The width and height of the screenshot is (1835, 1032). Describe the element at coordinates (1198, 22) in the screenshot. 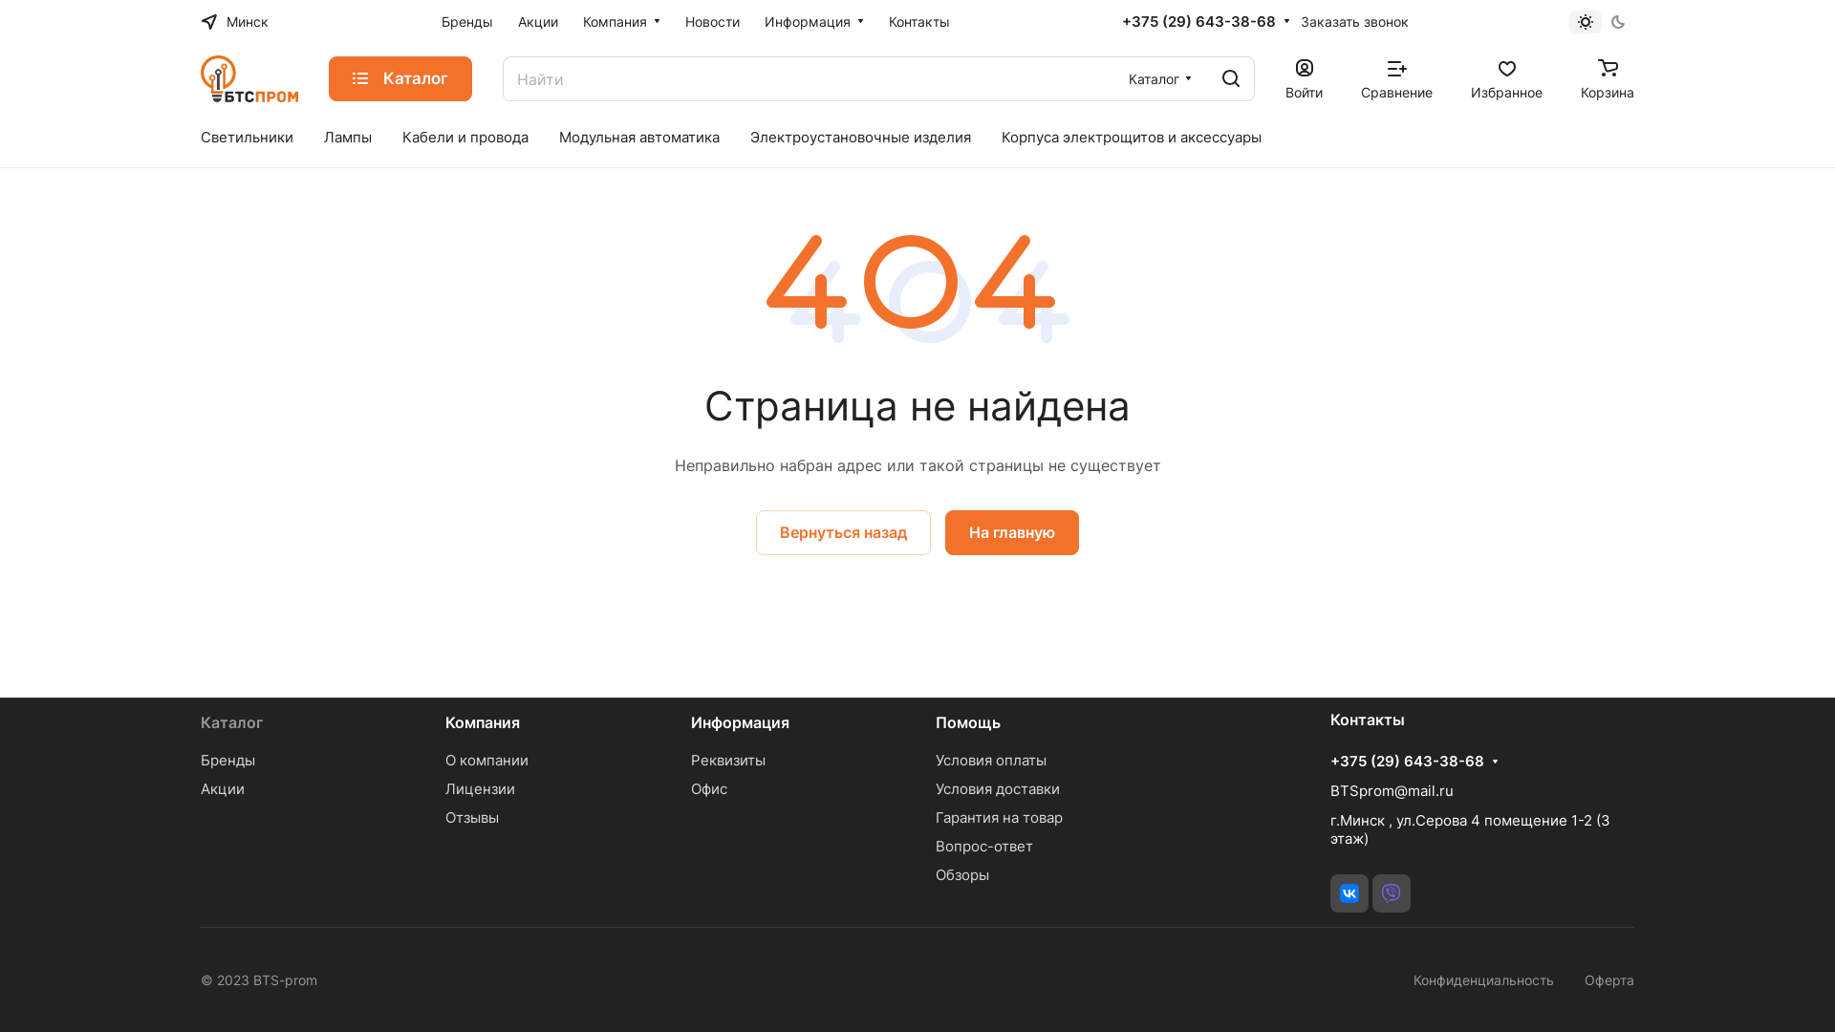

I see `+375 (29) 643-38-68` at that location.